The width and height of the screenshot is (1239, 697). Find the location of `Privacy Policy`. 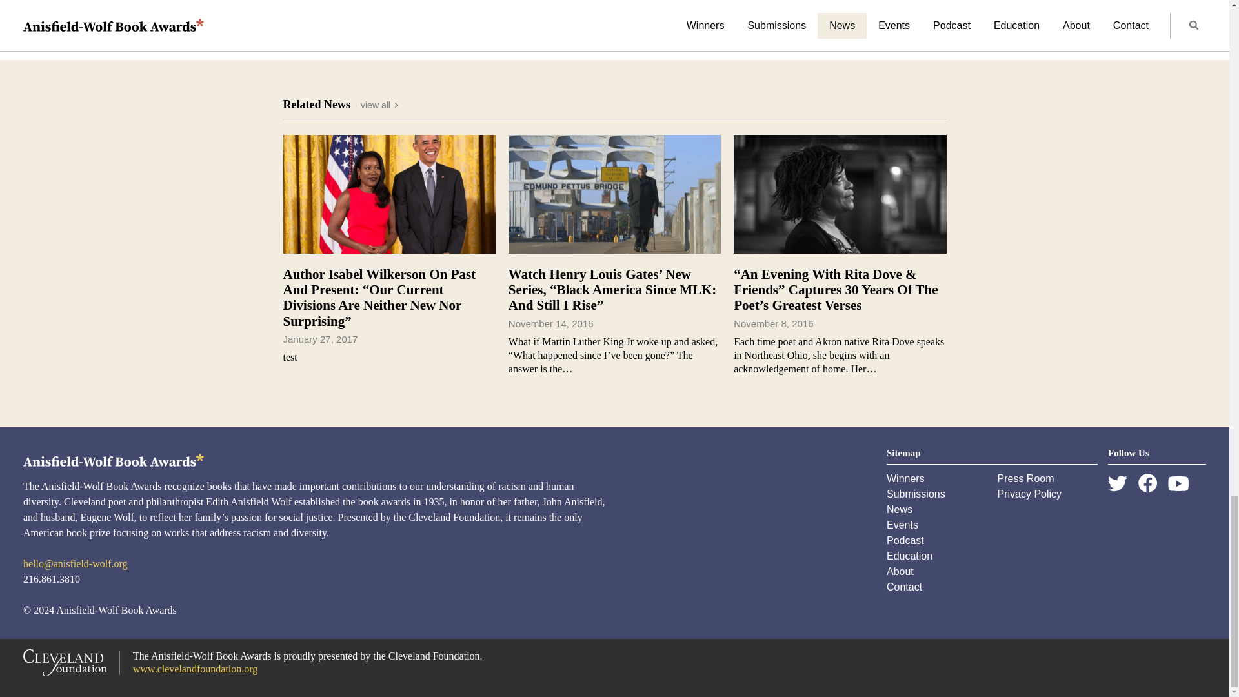

Privacy Policy is located at coordinates (1029, 494).